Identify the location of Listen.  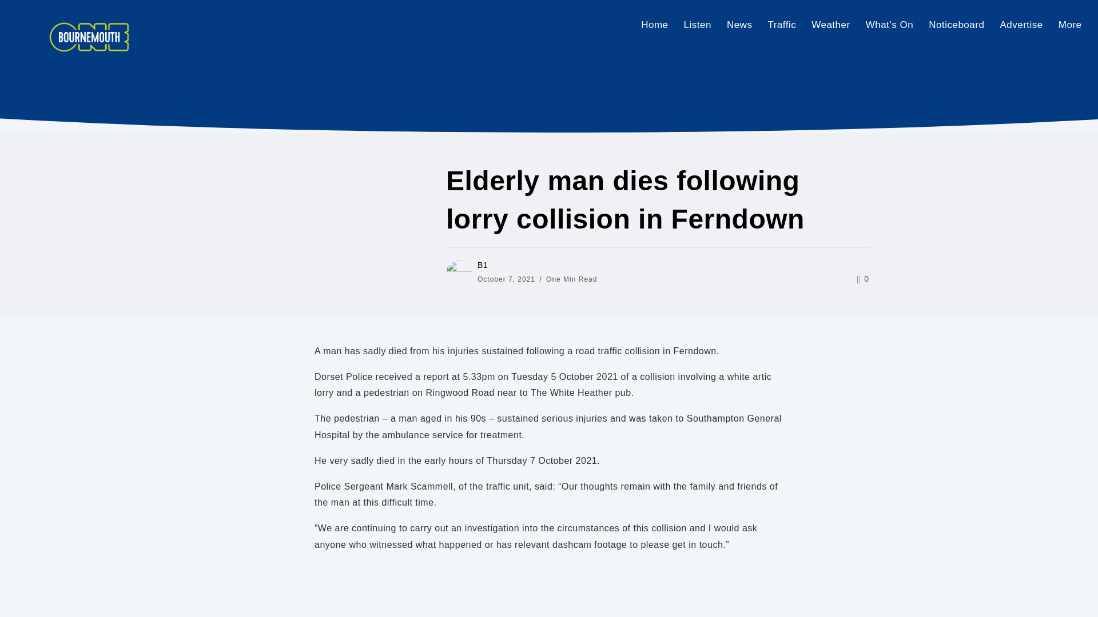
(697, 25).